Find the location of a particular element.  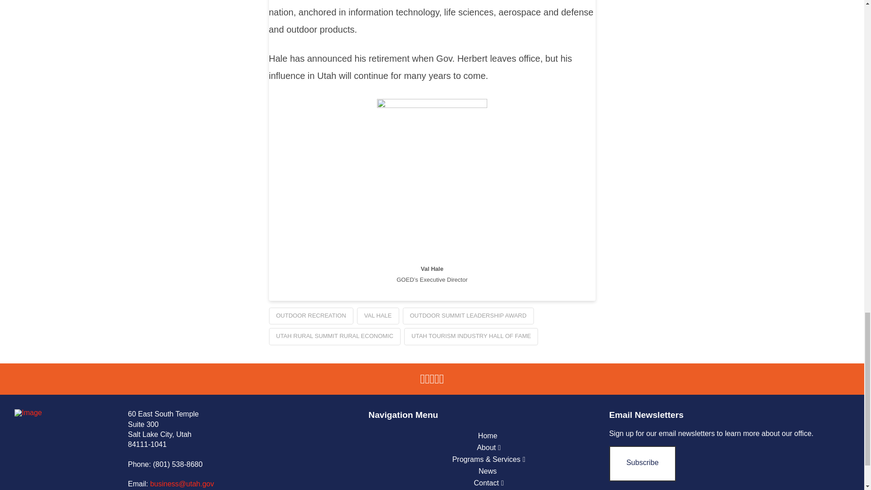

About is located at coordinates (489, 448).